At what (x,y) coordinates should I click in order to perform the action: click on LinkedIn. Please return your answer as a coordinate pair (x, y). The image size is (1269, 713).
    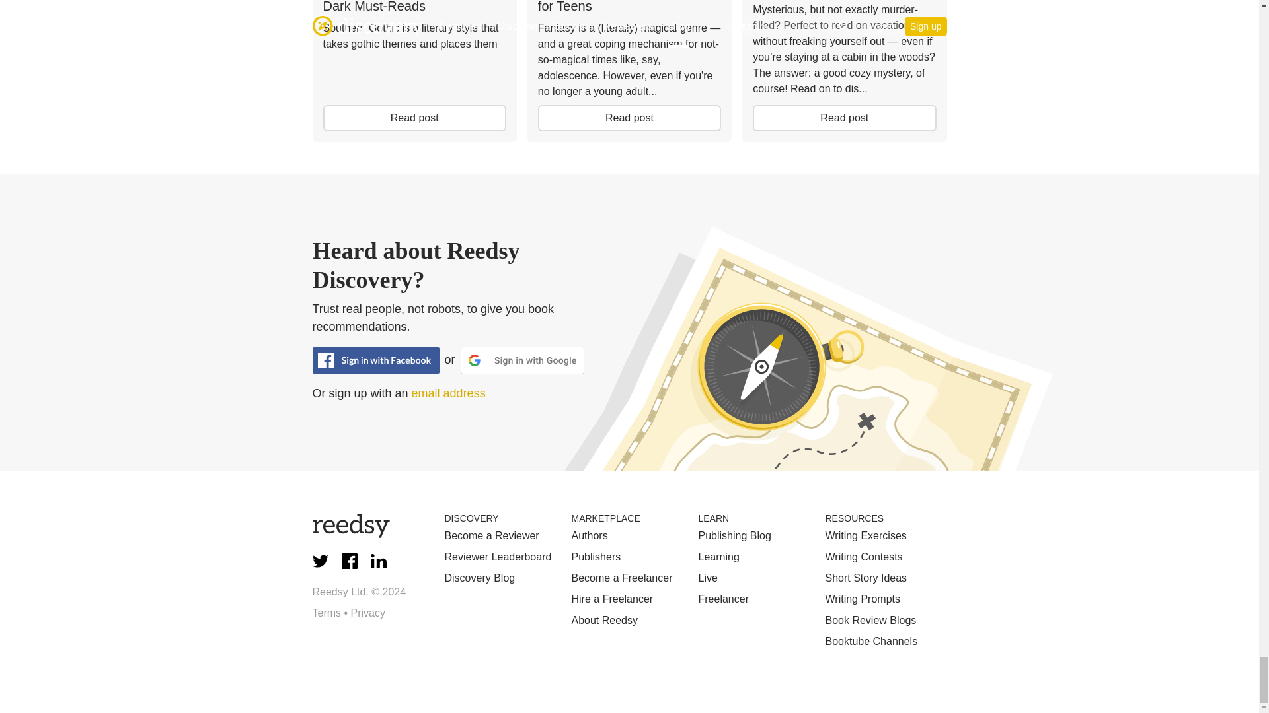
    Looking at the image, I should click on (378, 561).